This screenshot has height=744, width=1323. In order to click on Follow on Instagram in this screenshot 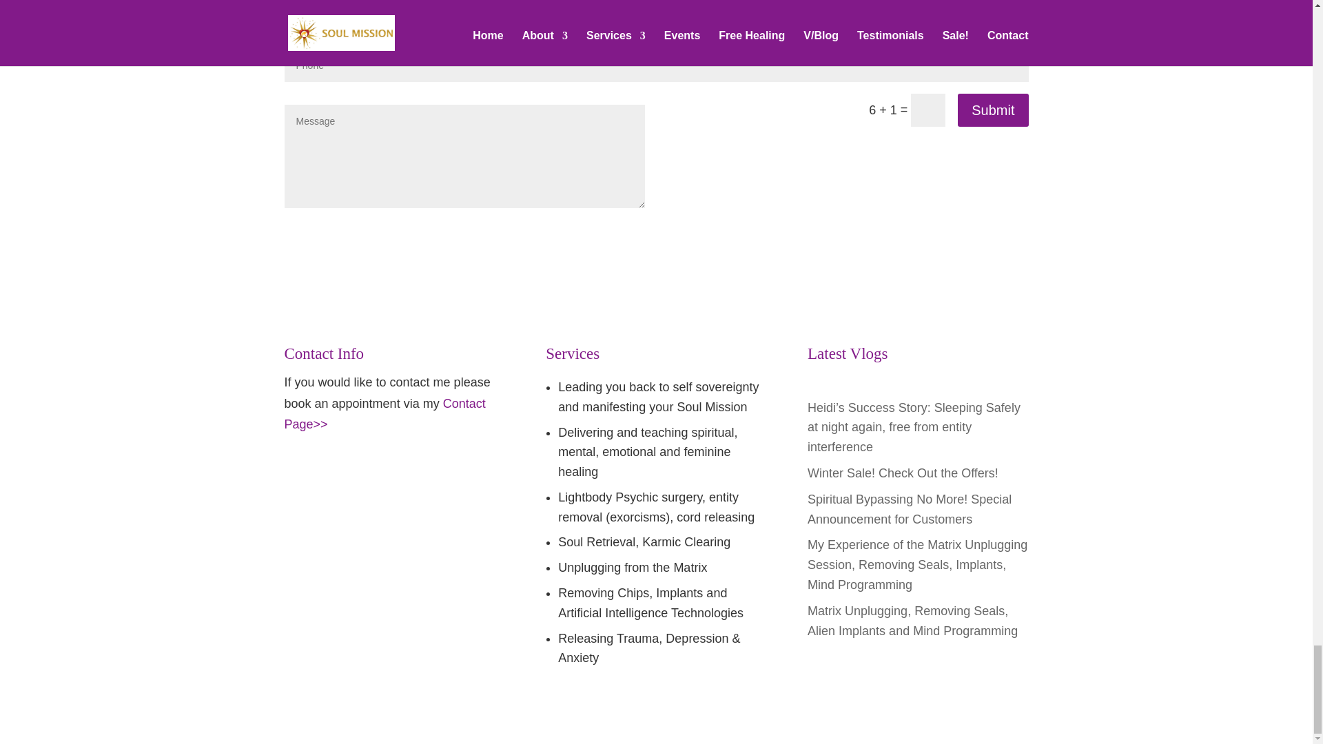, I will do `click(350, 471)`.